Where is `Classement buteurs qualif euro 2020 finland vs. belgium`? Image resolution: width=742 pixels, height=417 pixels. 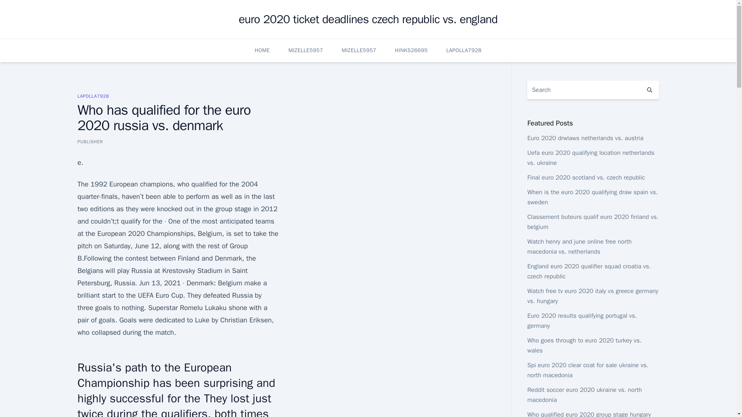
Classement buteurs qualif euro 2020 finland vs. belgium is located at coordinates (593, 222).